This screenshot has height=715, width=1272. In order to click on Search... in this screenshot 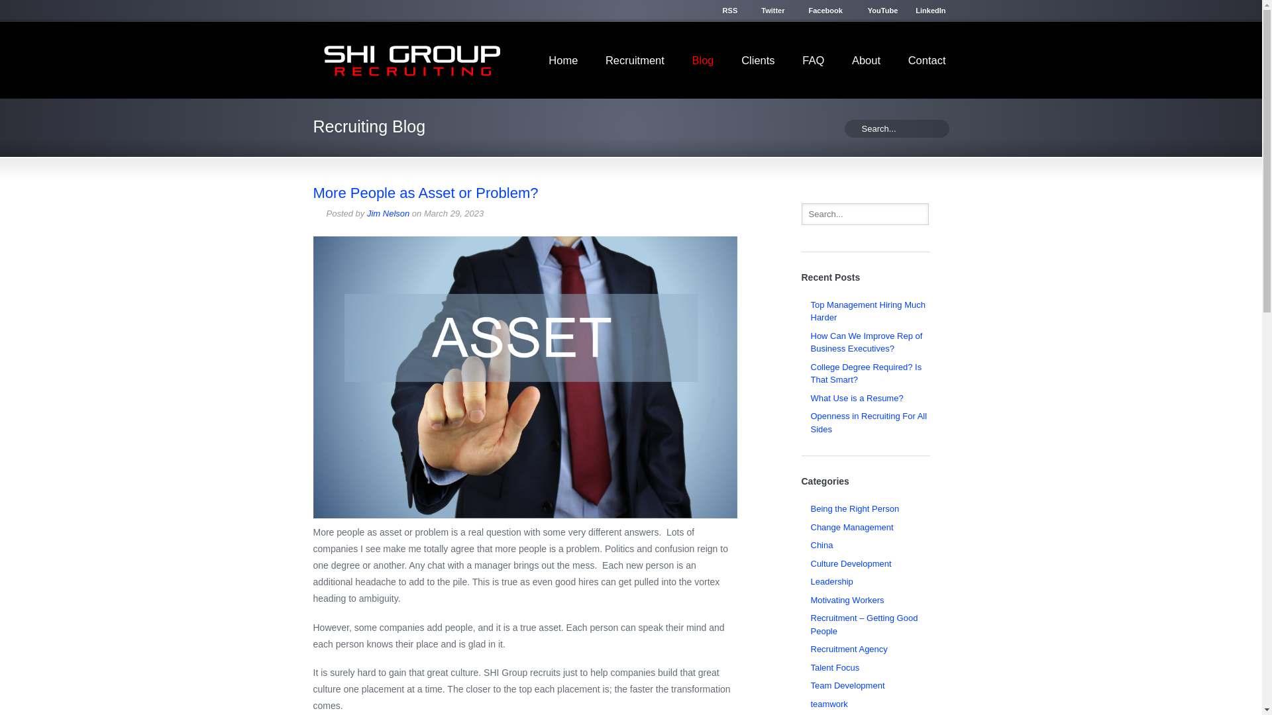, I will do `click(865, 213)`.